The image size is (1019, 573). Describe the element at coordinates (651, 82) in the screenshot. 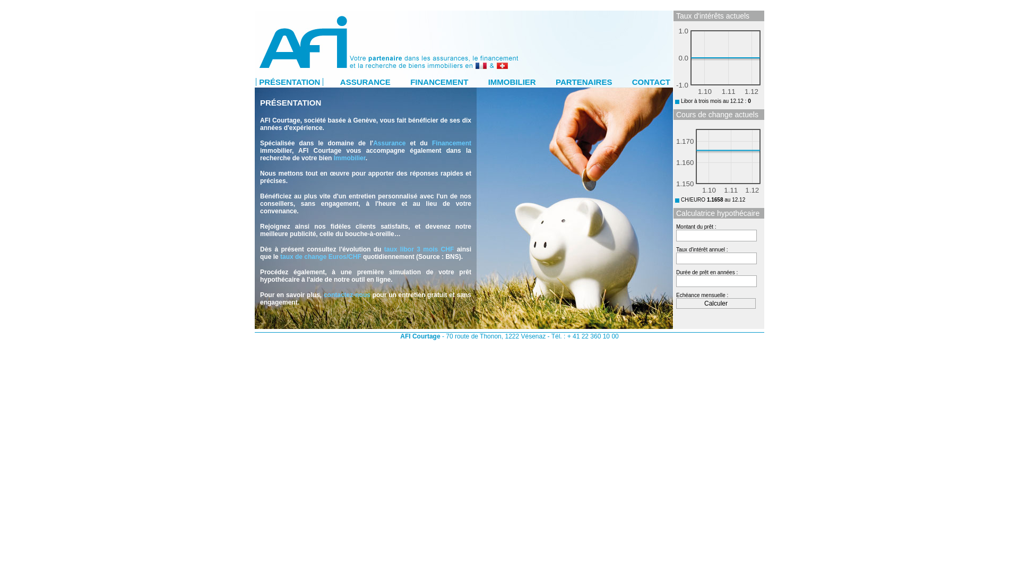

I see `CONTACT` at that location.